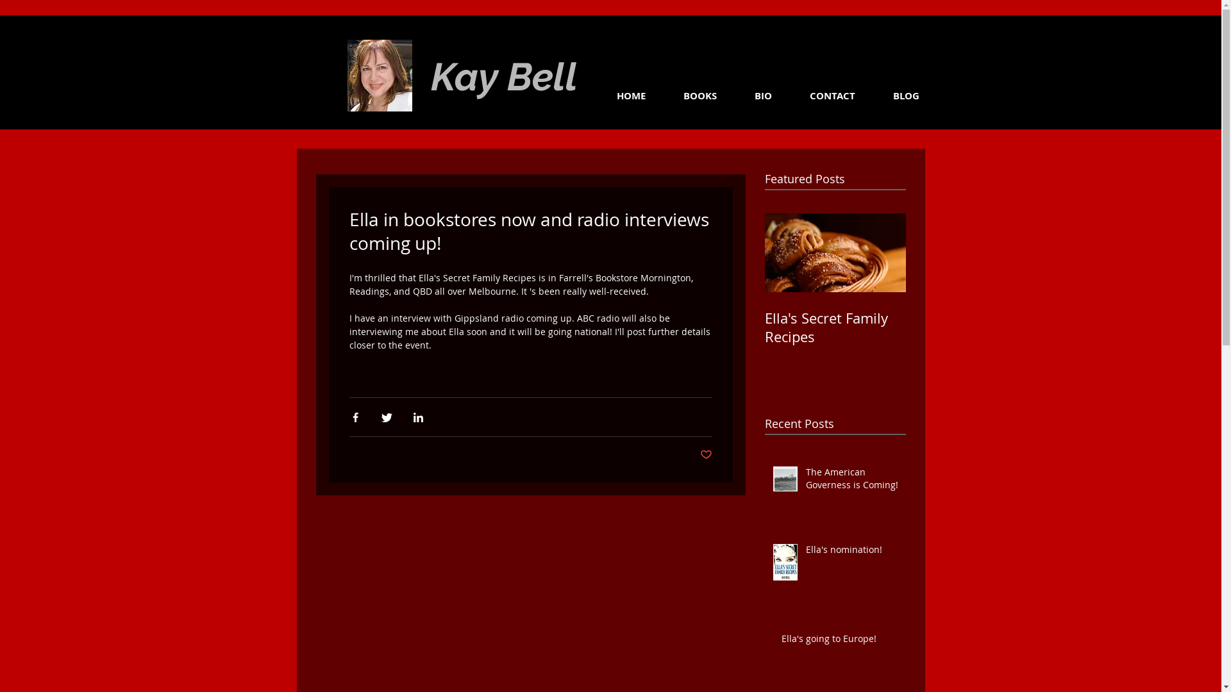  I want to click on Ella's Secret Family Recipes, so click(835, 327).